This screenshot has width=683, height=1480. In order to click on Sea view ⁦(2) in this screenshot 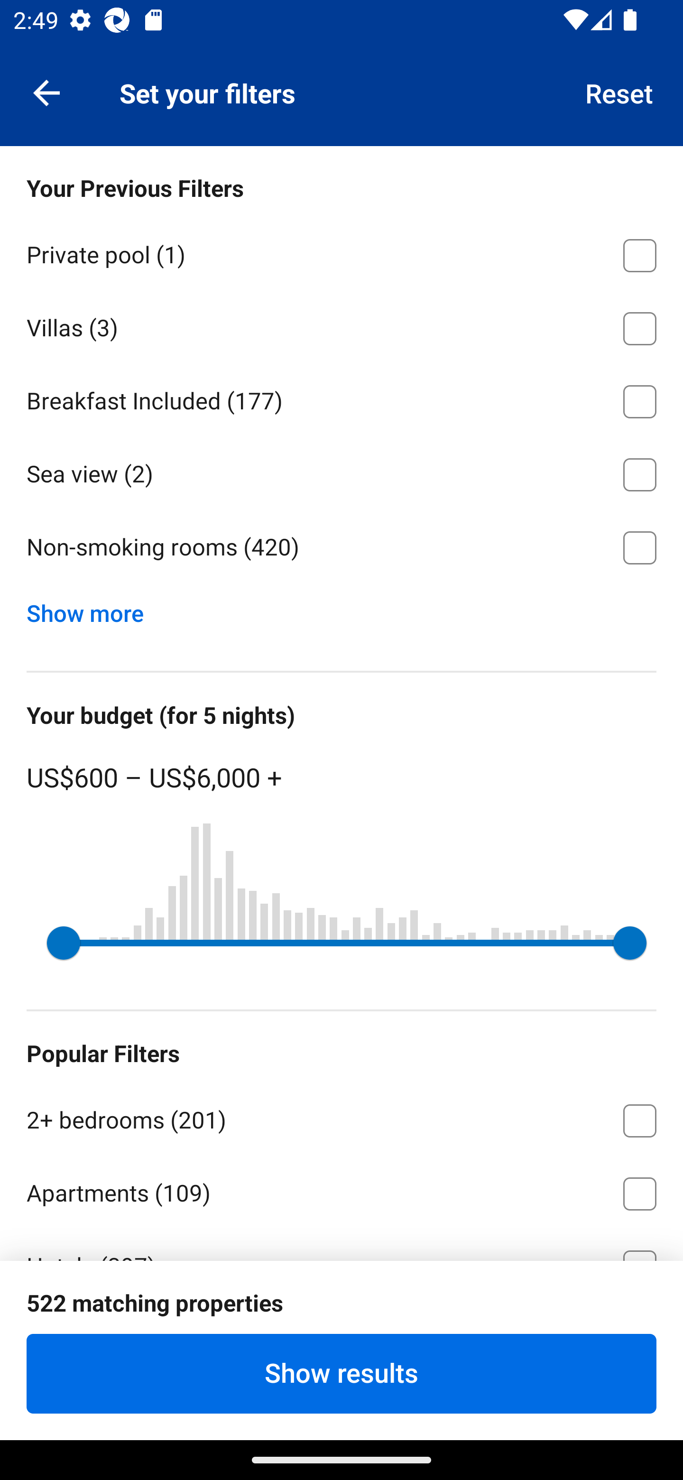, I will do `click(341, 472)`.